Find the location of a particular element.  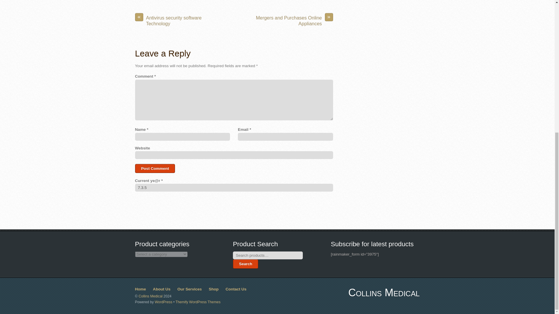

Collins Medical is located at coordinates (151, 296).